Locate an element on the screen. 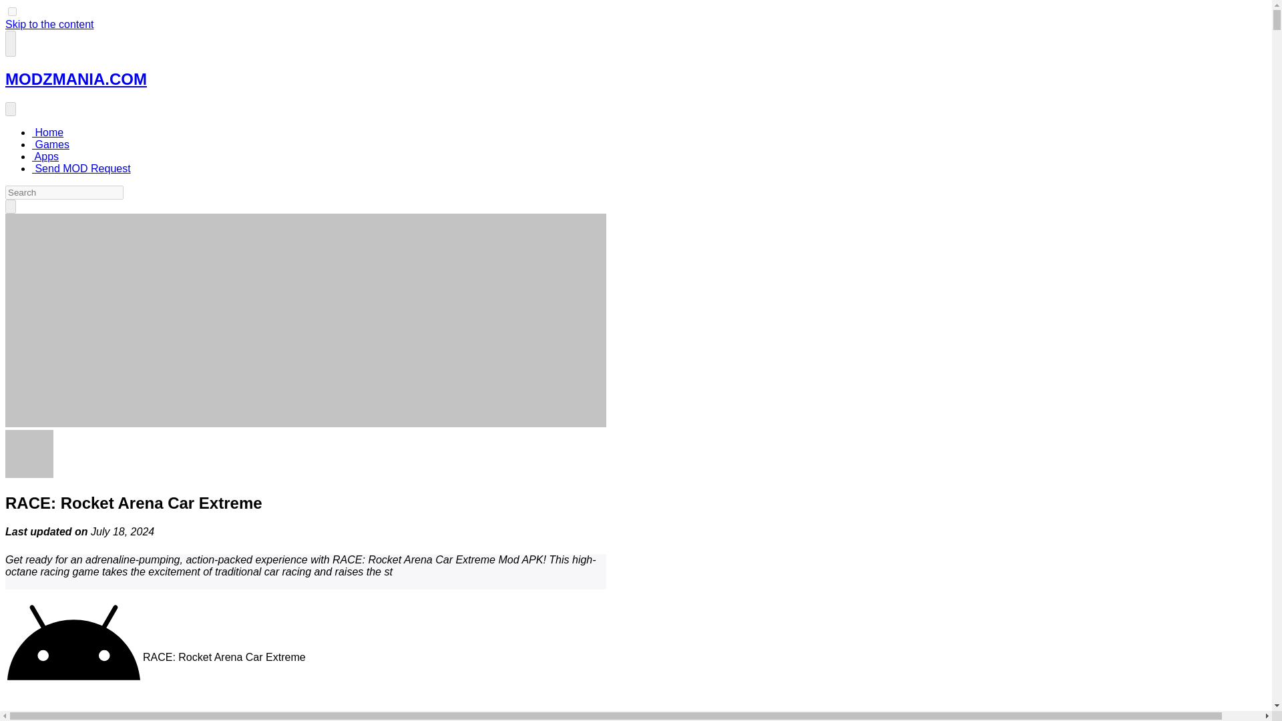 This screenshot has height=721, width=1282.  Games is located at coordinates (51, 144).